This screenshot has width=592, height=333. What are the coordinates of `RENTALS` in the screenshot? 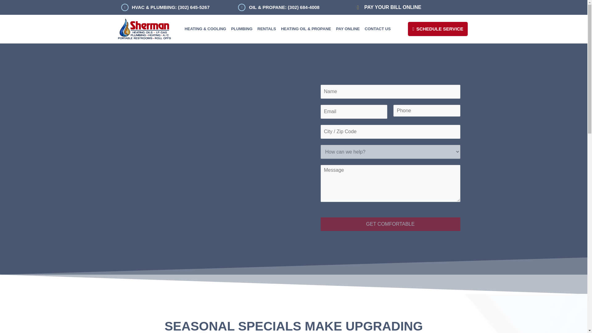 It's located at (266, 29).